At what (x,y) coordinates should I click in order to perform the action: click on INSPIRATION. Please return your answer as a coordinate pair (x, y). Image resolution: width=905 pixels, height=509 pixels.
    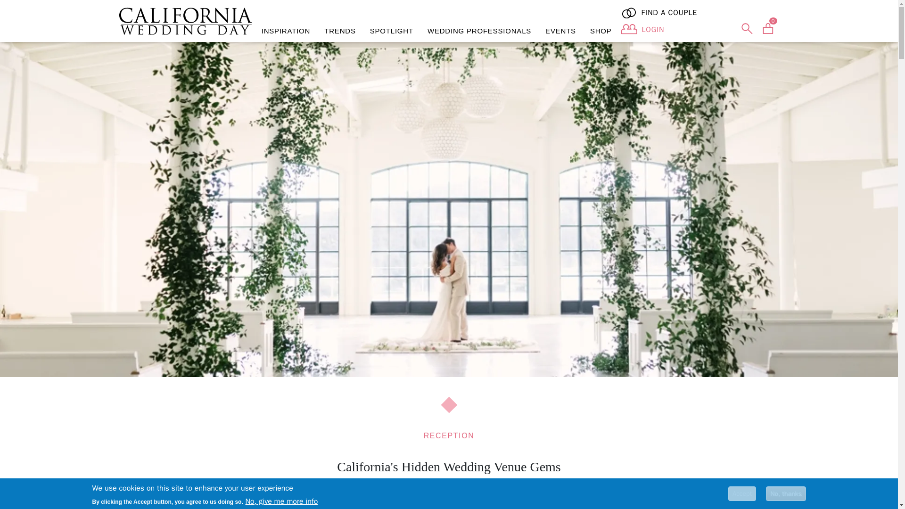
    Looking at the image, I should click on (286, 31).